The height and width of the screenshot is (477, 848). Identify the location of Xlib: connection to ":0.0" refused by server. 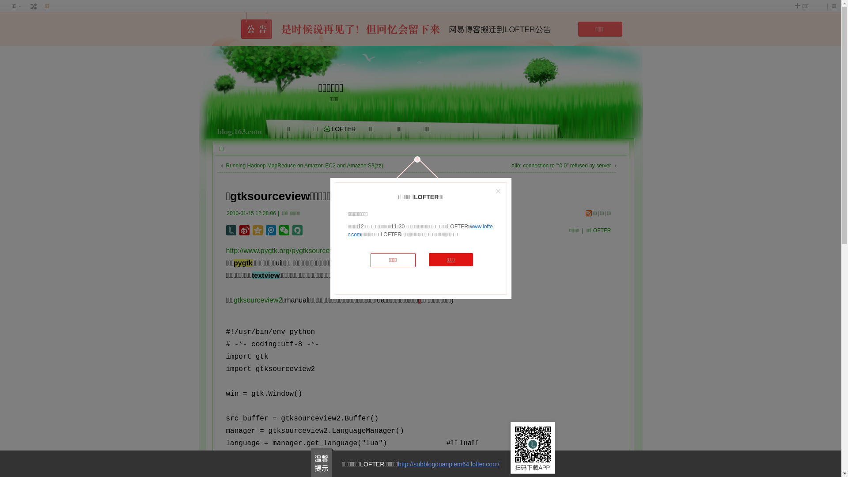
(561, 166).